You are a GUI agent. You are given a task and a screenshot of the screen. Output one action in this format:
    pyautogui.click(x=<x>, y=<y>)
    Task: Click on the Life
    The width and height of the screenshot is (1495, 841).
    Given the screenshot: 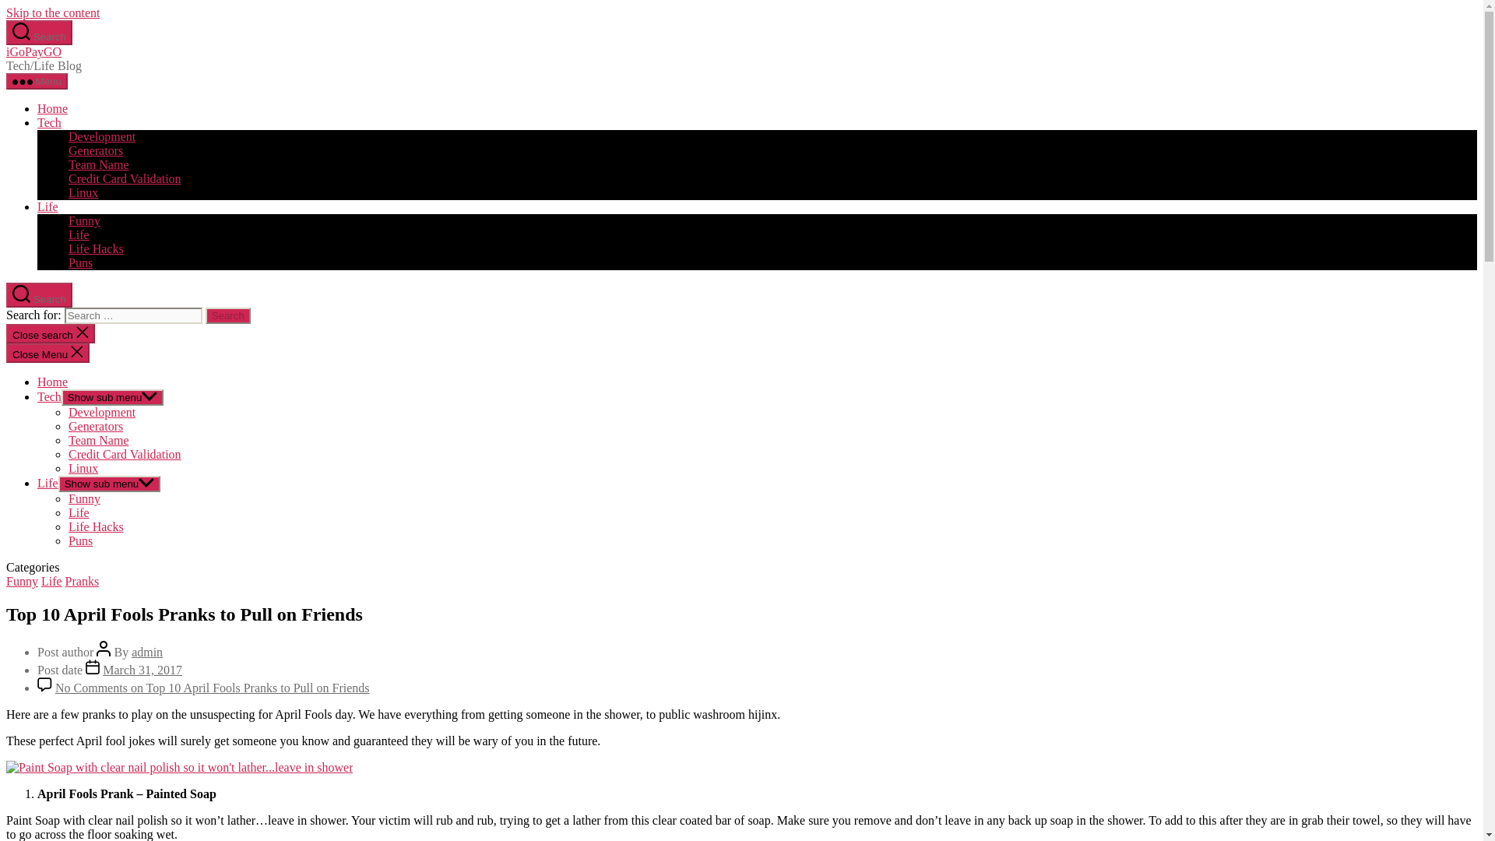 What is the action you would take?
    pyautogui.click(x=79, y=234)
    